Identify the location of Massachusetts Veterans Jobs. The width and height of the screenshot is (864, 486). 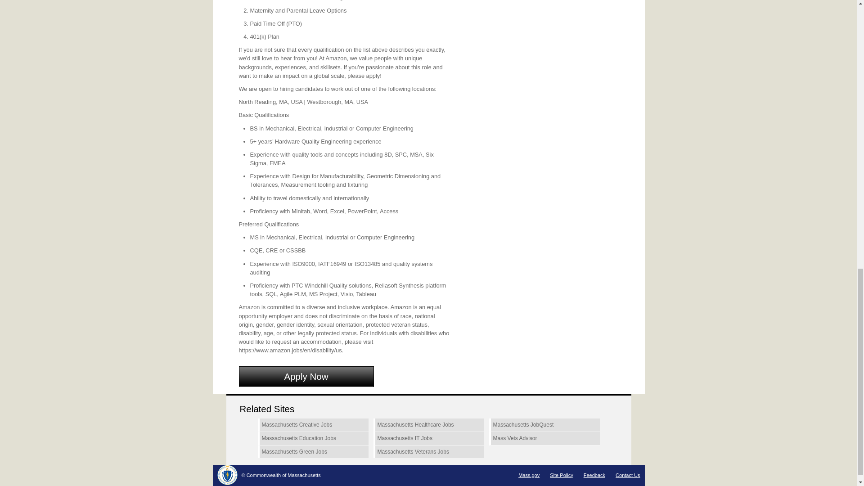
(428, 452).